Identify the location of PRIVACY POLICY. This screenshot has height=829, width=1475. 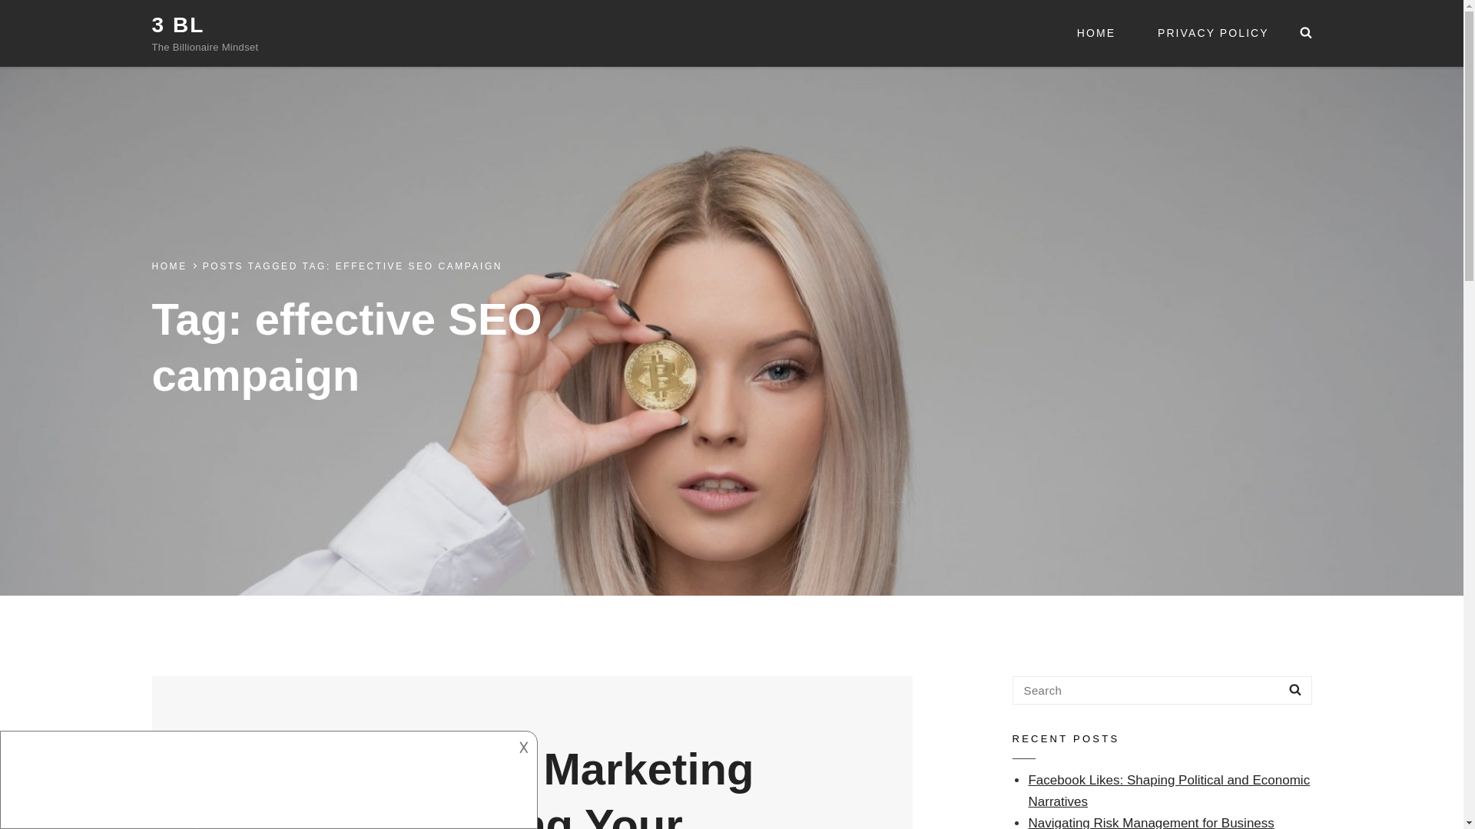
(1213, 34).